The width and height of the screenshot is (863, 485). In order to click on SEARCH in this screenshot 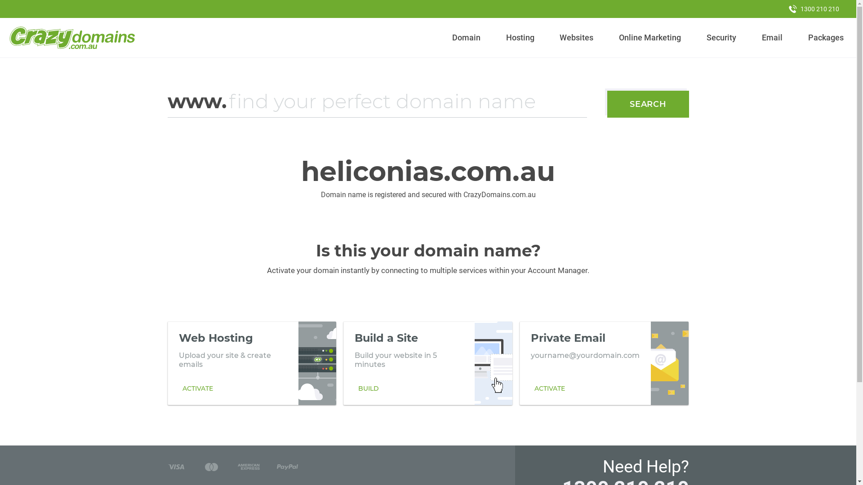, I will do `click(648, 104)`.